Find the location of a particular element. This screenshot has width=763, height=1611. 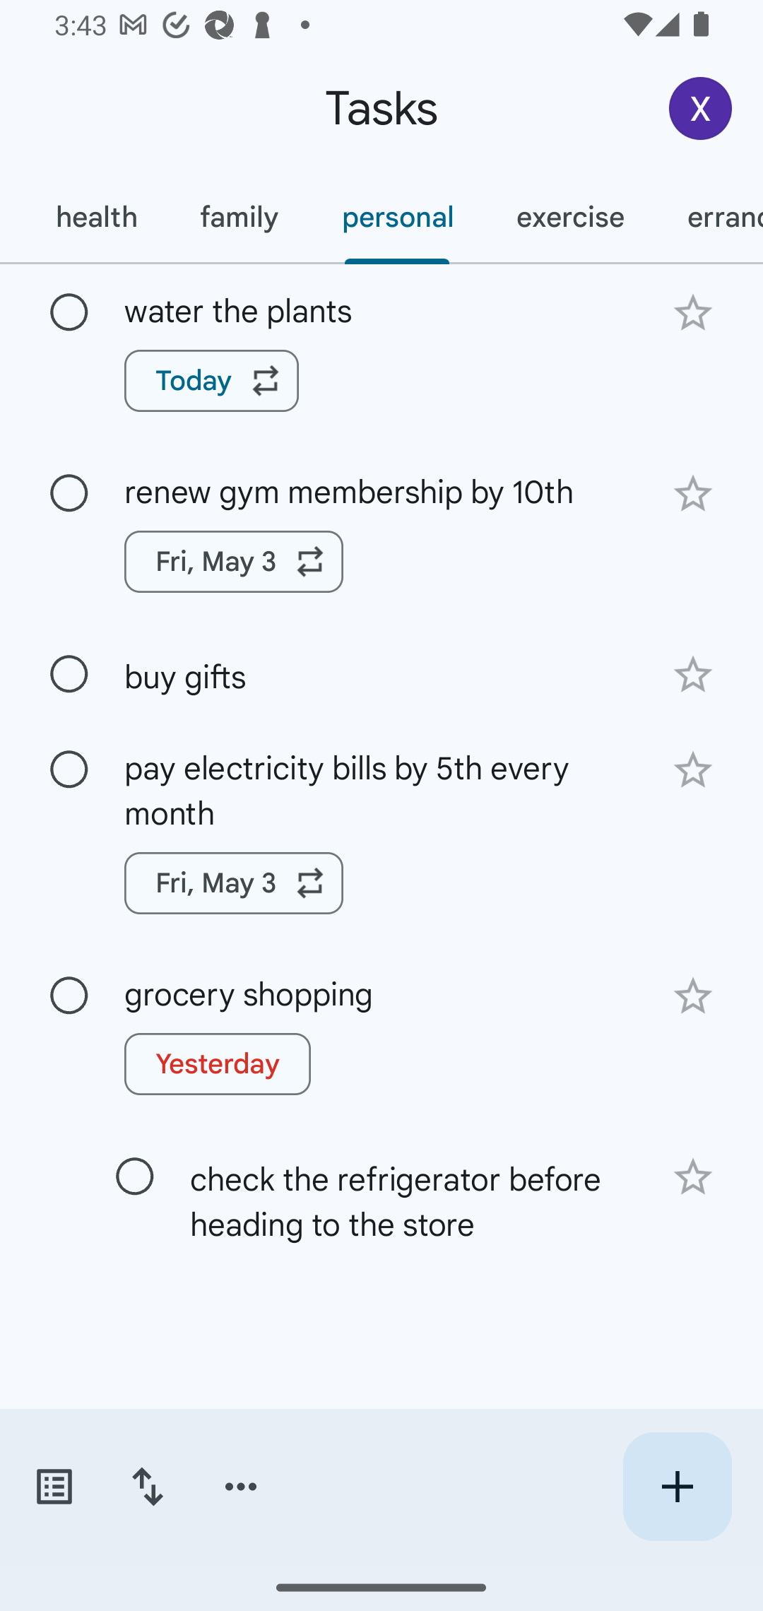

Add star is located at coordinates (692, 995).